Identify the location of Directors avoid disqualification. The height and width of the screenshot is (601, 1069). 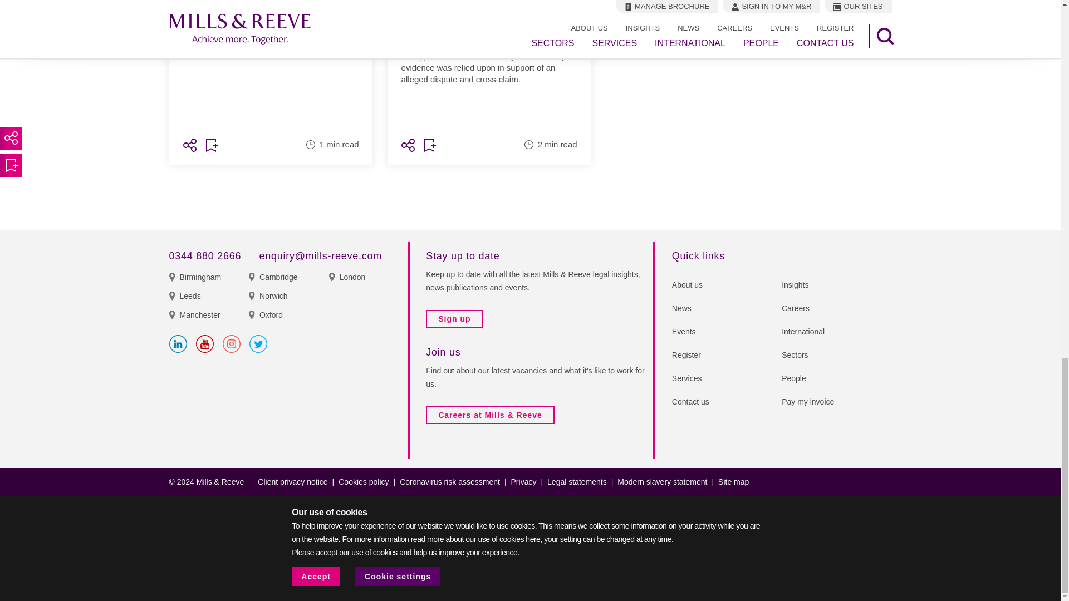
(271, 65).